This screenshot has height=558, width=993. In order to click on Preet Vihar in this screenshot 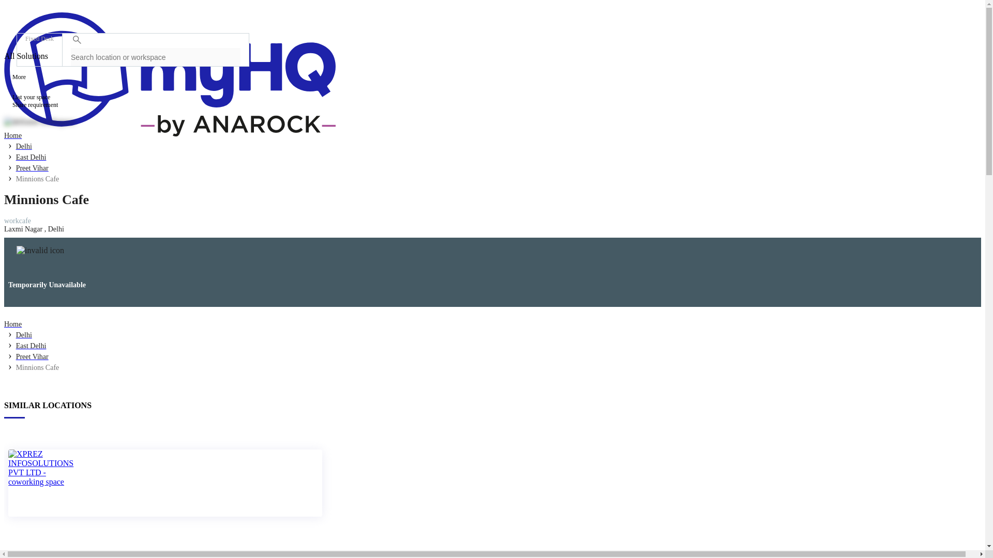, I will do `click(32, 167)`.